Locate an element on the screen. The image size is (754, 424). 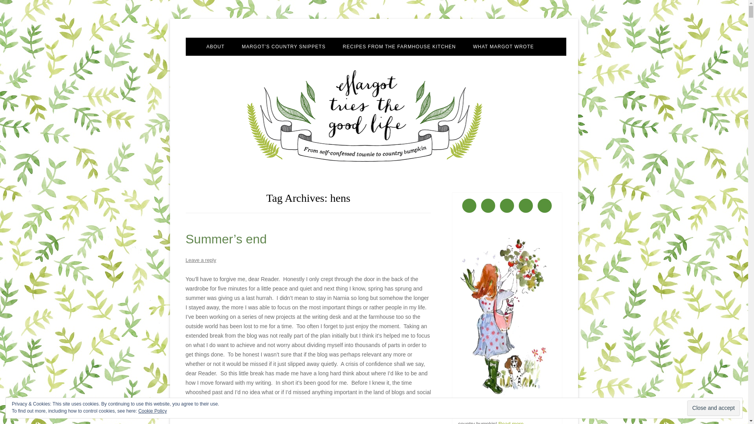
ABOUT is located at coordinates (215, 47).